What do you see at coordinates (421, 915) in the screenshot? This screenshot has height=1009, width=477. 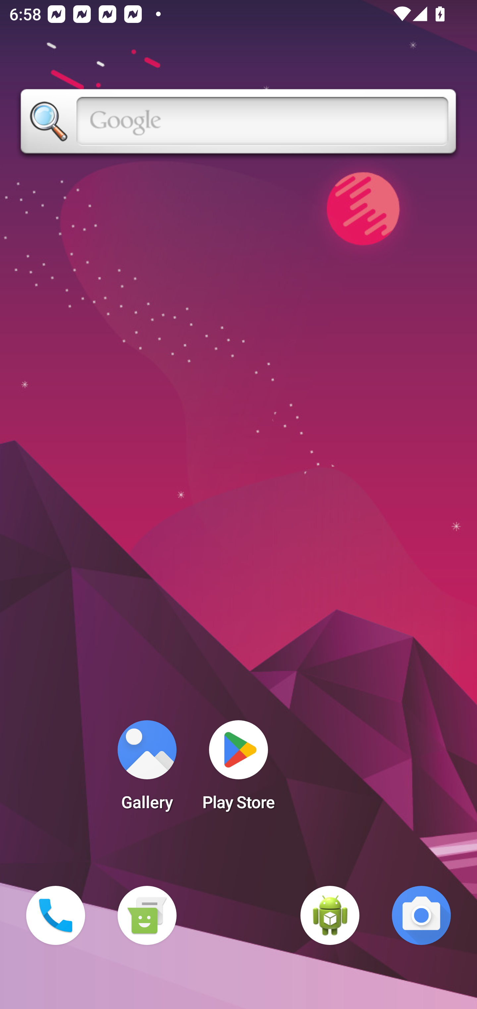 I see `Camera` at bounding box center [421, 915].